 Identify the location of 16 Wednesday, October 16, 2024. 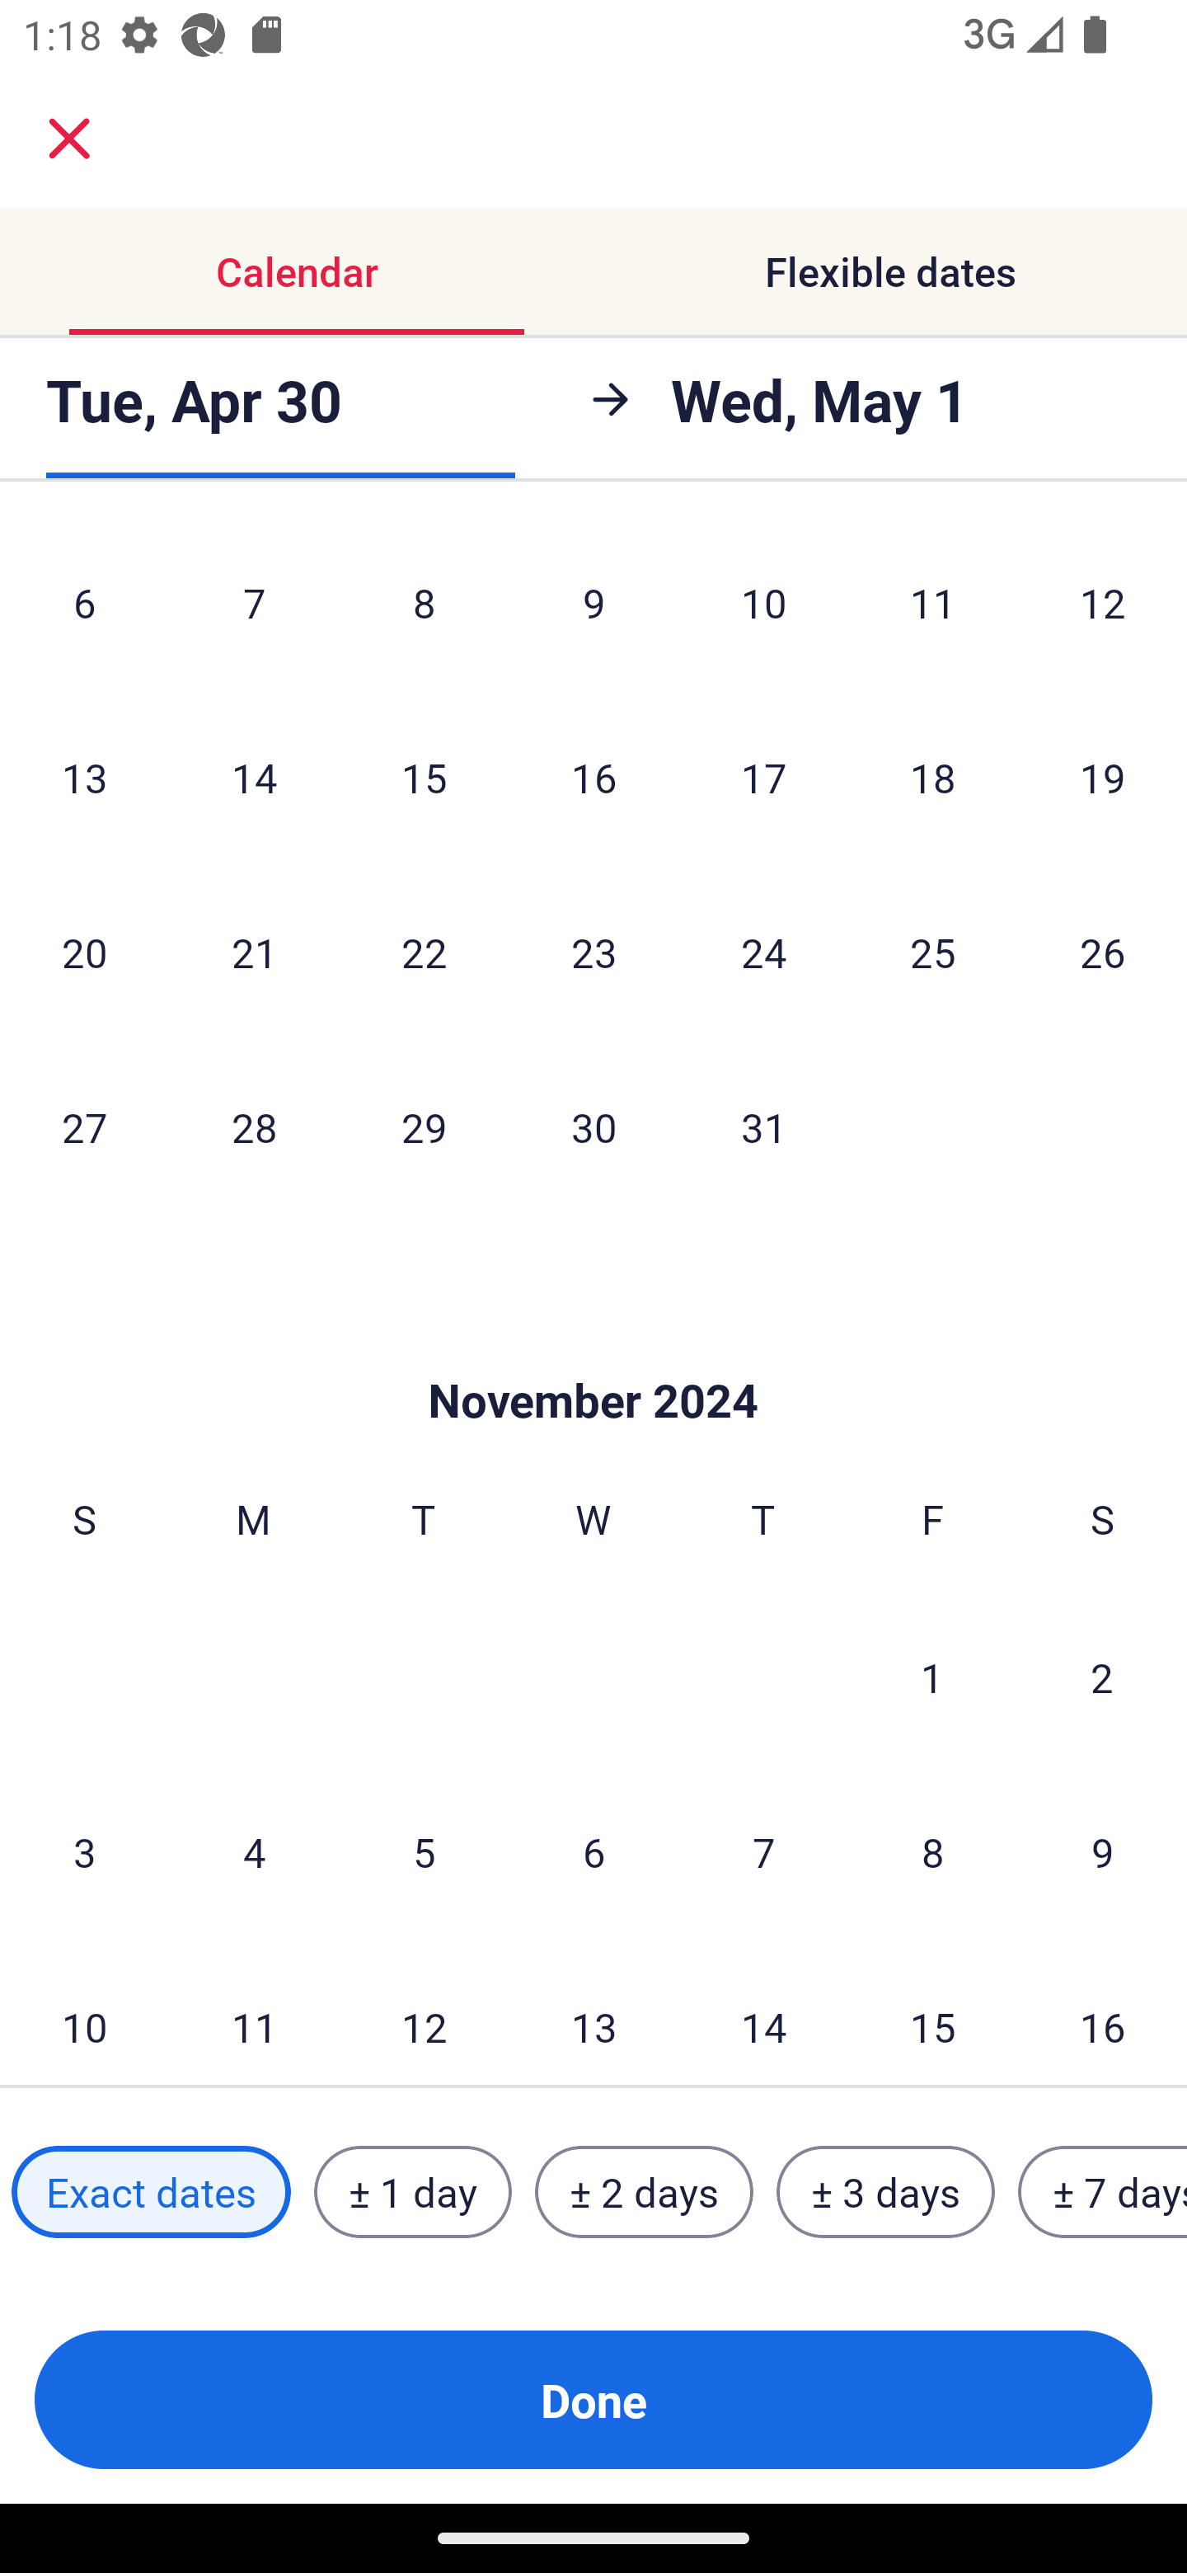
(593, 777).